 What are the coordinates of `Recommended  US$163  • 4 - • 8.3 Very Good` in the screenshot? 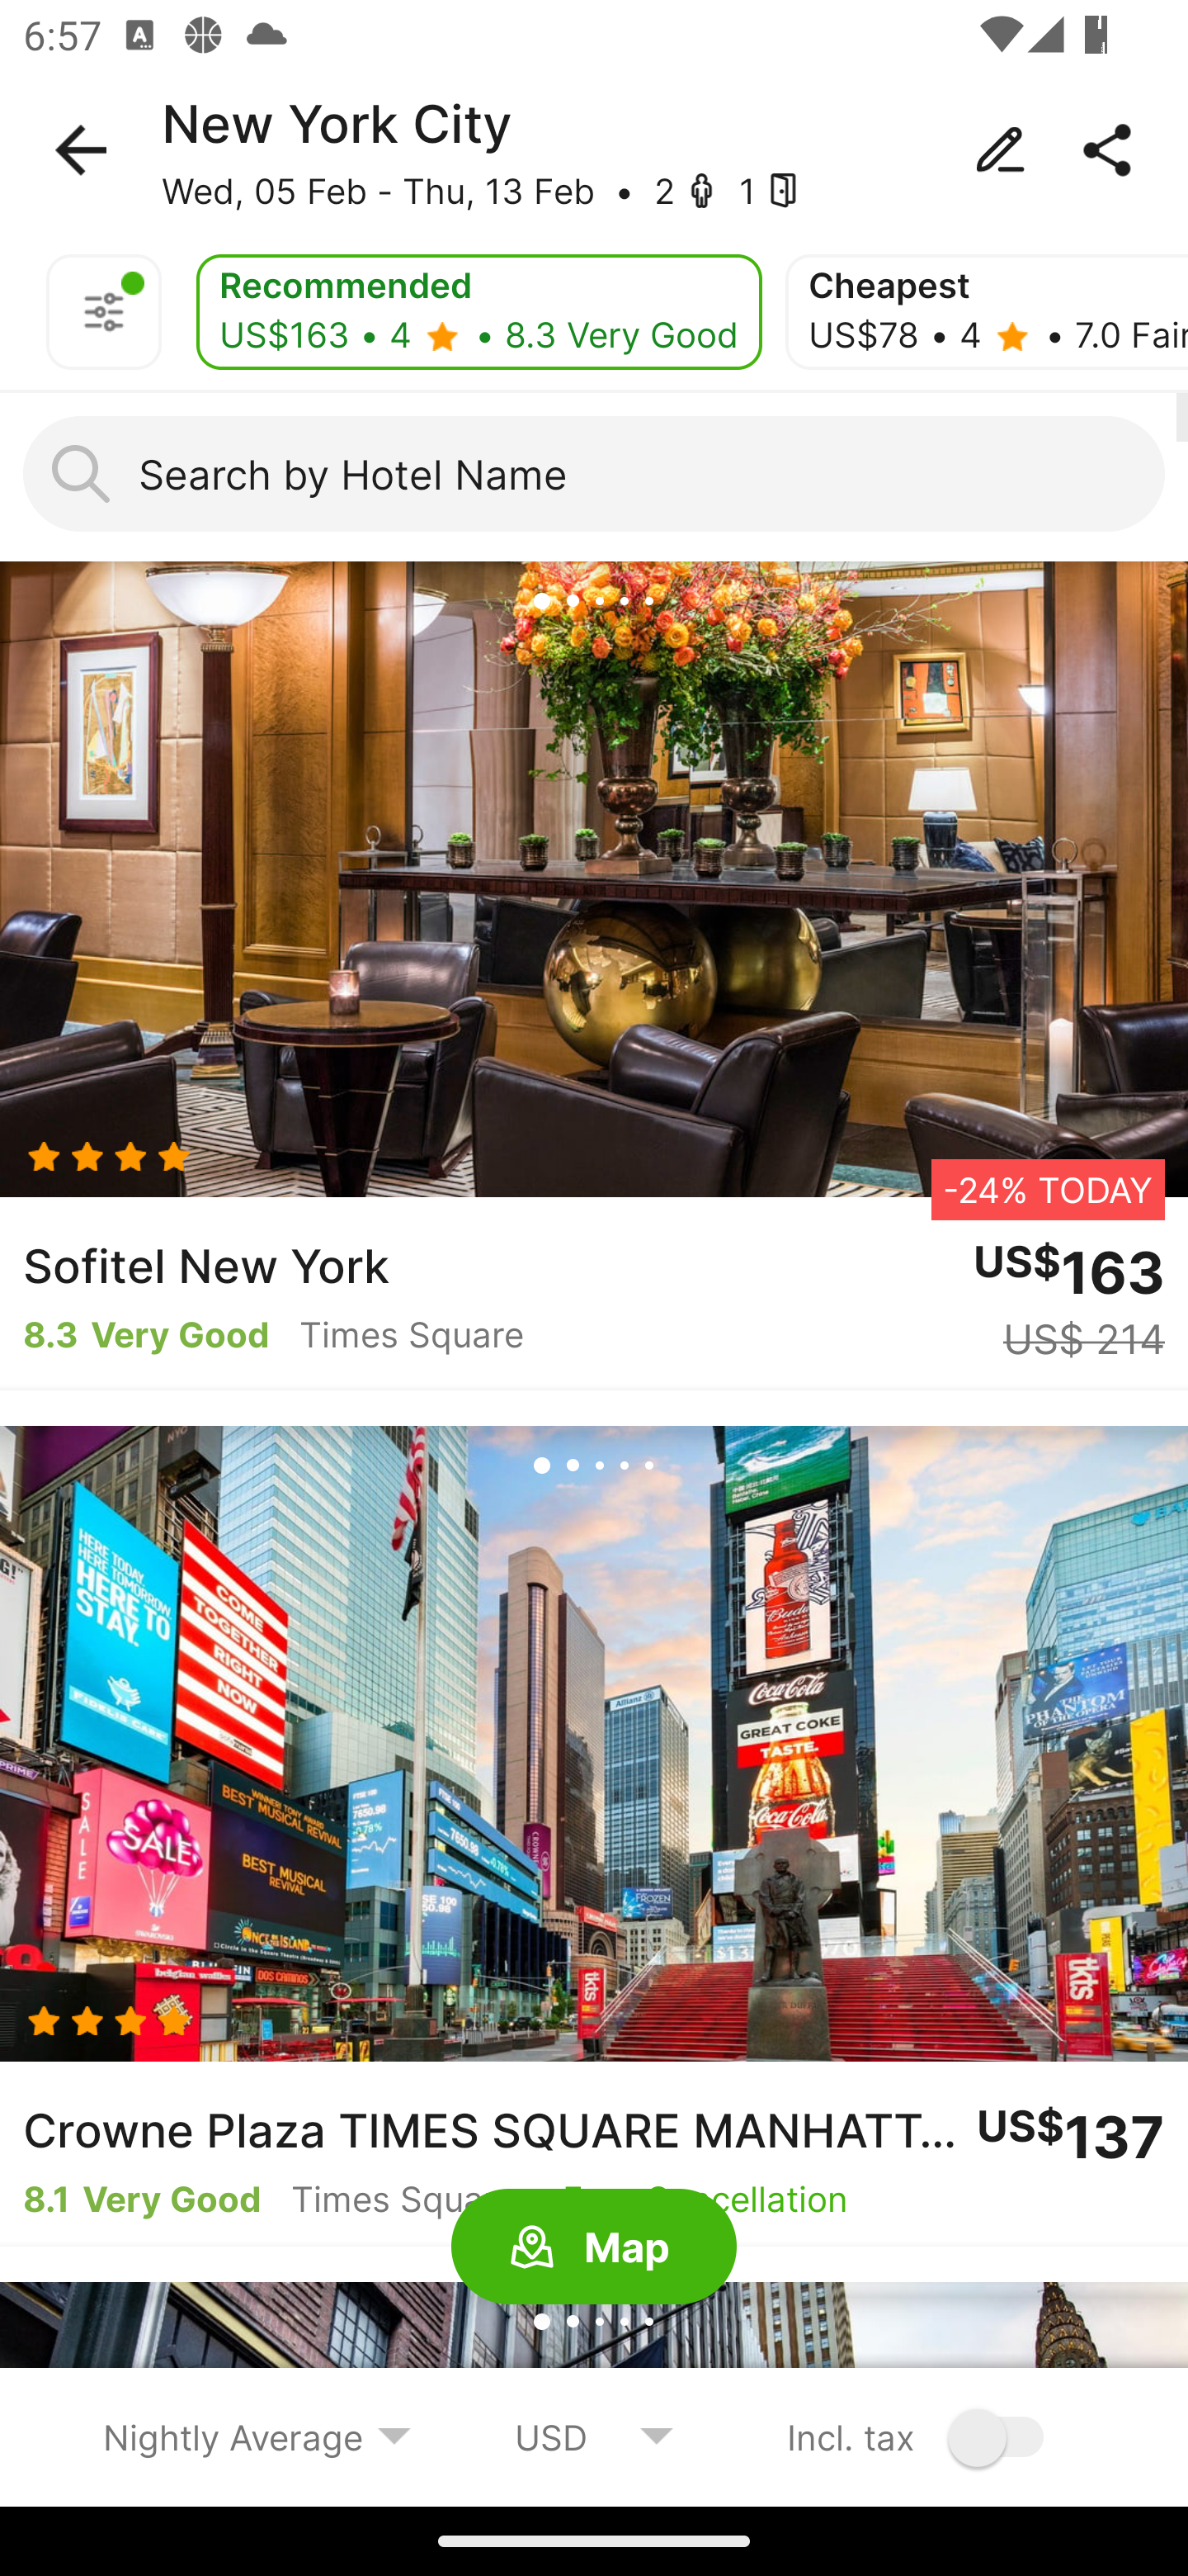 It's located at (478, 312).